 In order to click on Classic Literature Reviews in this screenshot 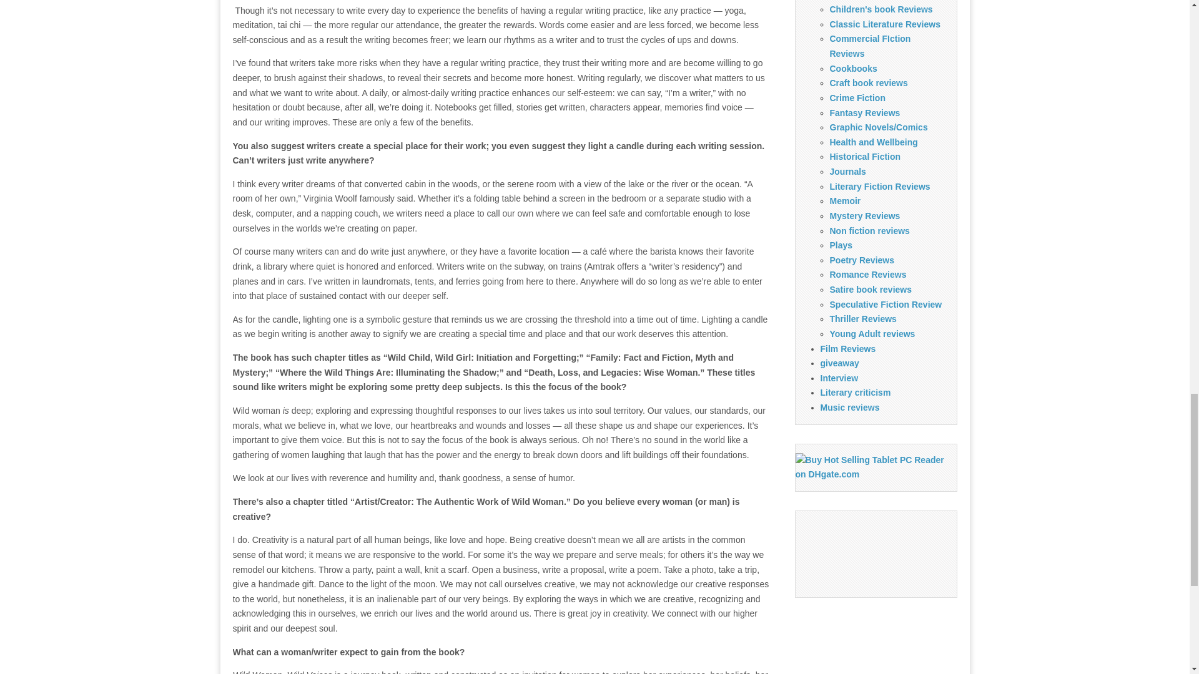, I will do `click(884, 24)`.